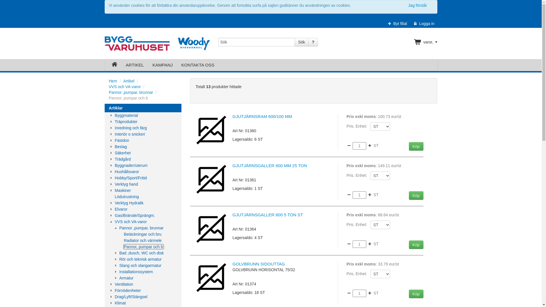 The width and height of the screenshot is (546, 307). What do you see at coordinates (131, 222) in the screenshot?
I see `VVS och VA-varor` at bounding box center [131, 222].